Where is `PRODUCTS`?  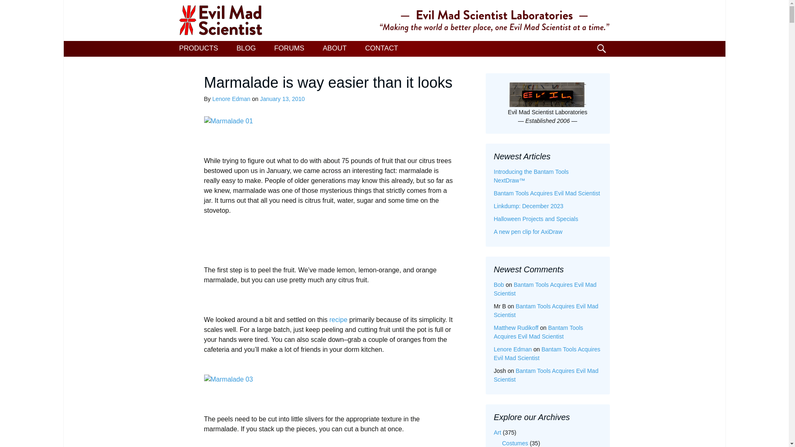 PRODUCTS is located at coordinates (198, 49).